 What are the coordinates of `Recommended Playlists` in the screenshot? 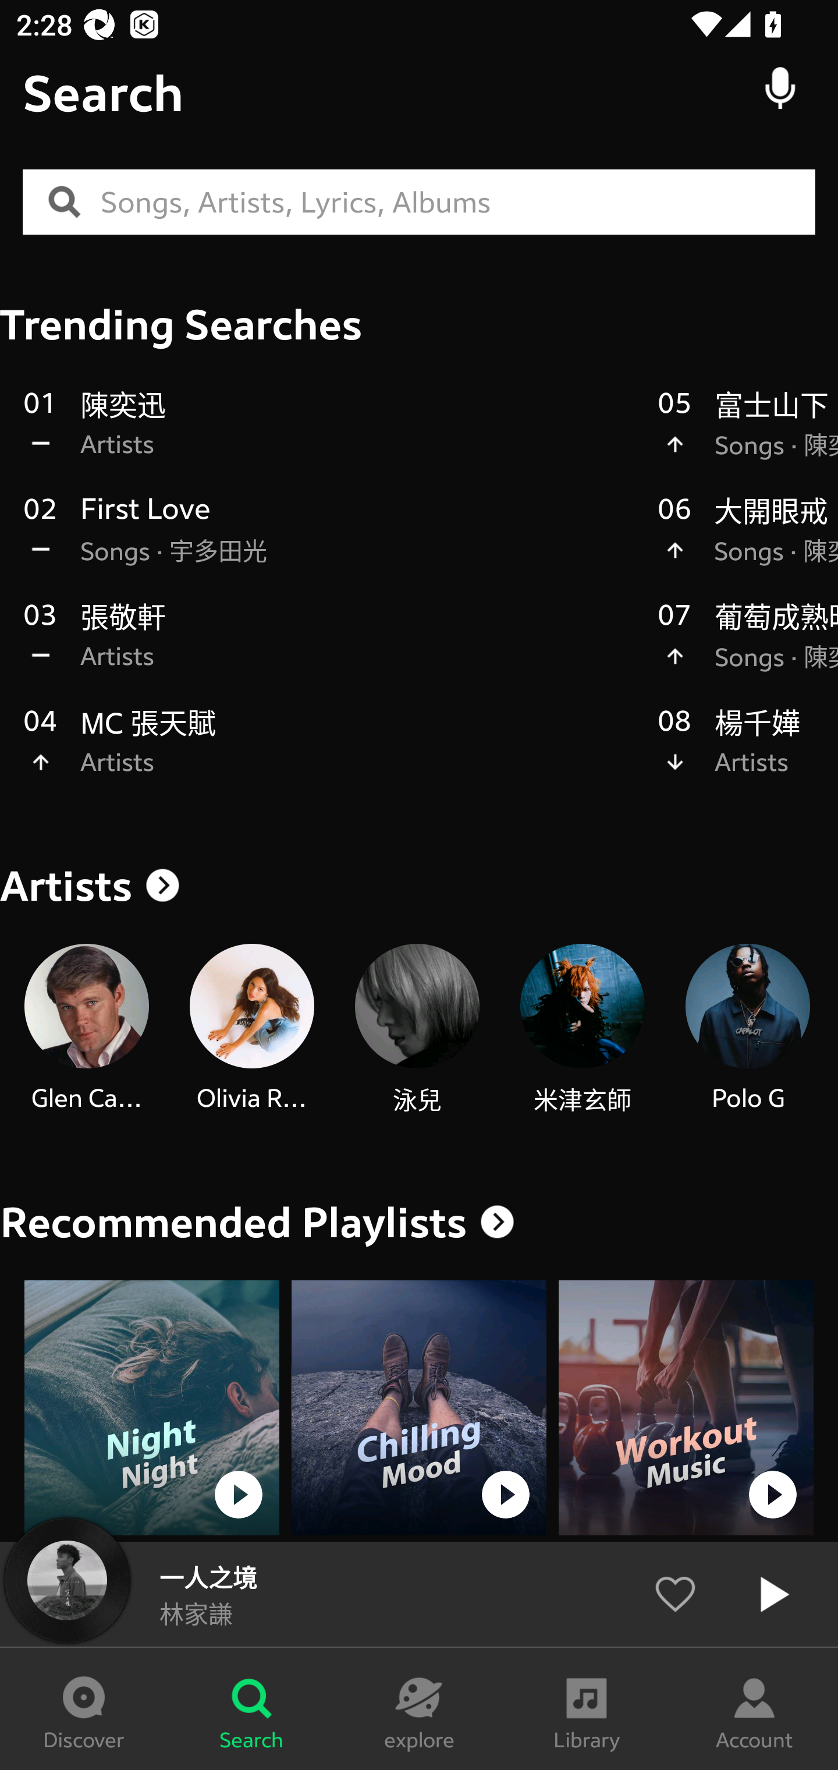 It's located at (233, 1222).